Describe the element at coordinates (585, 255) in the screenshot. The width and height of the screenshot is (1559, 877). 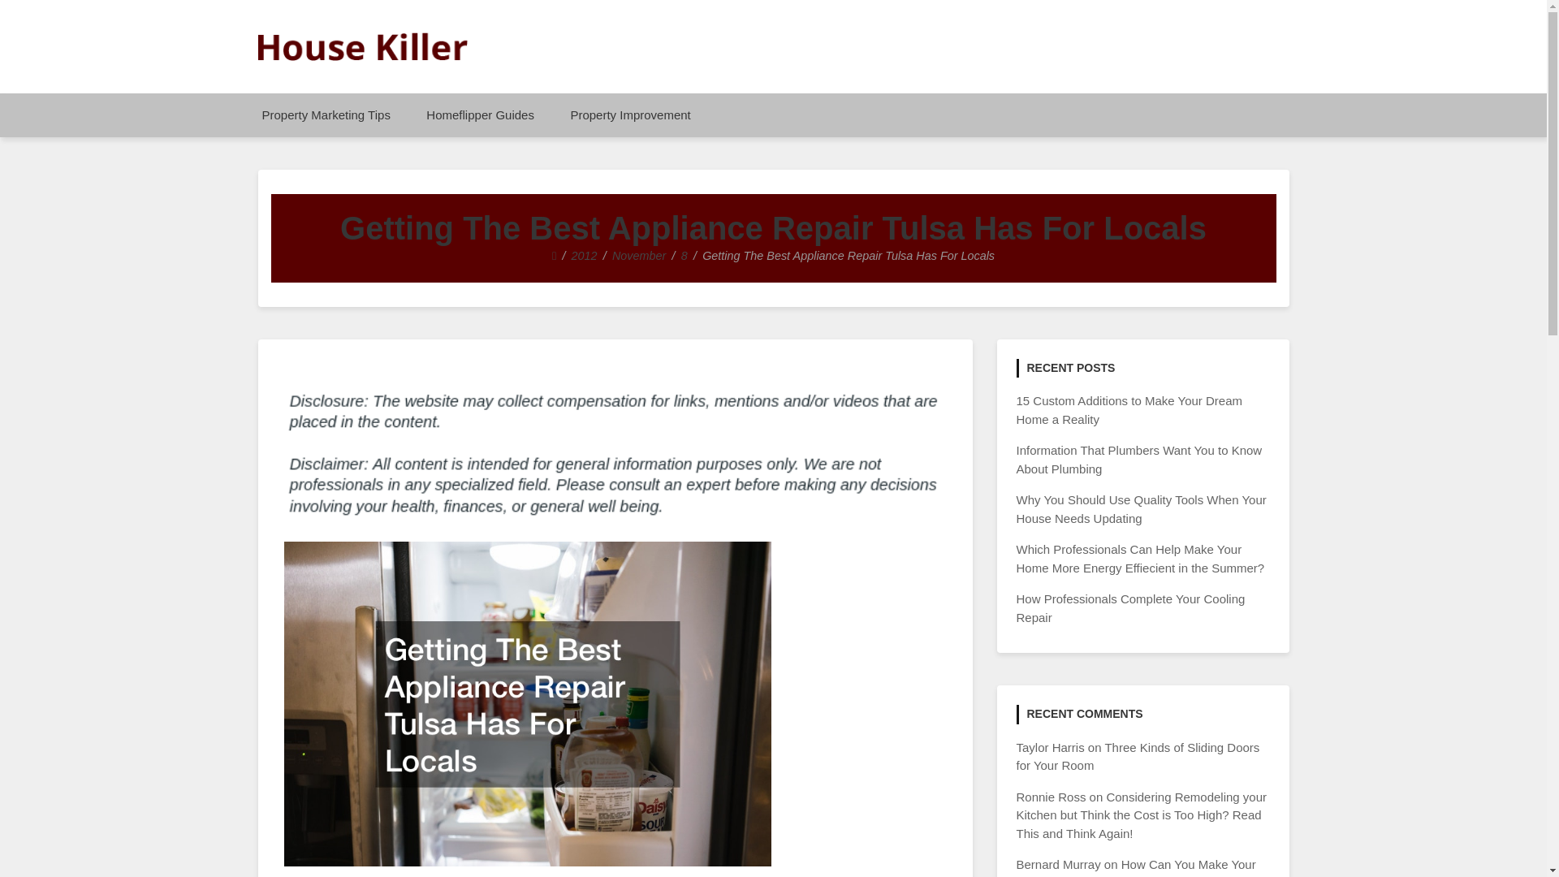
I see `2012` at that location.